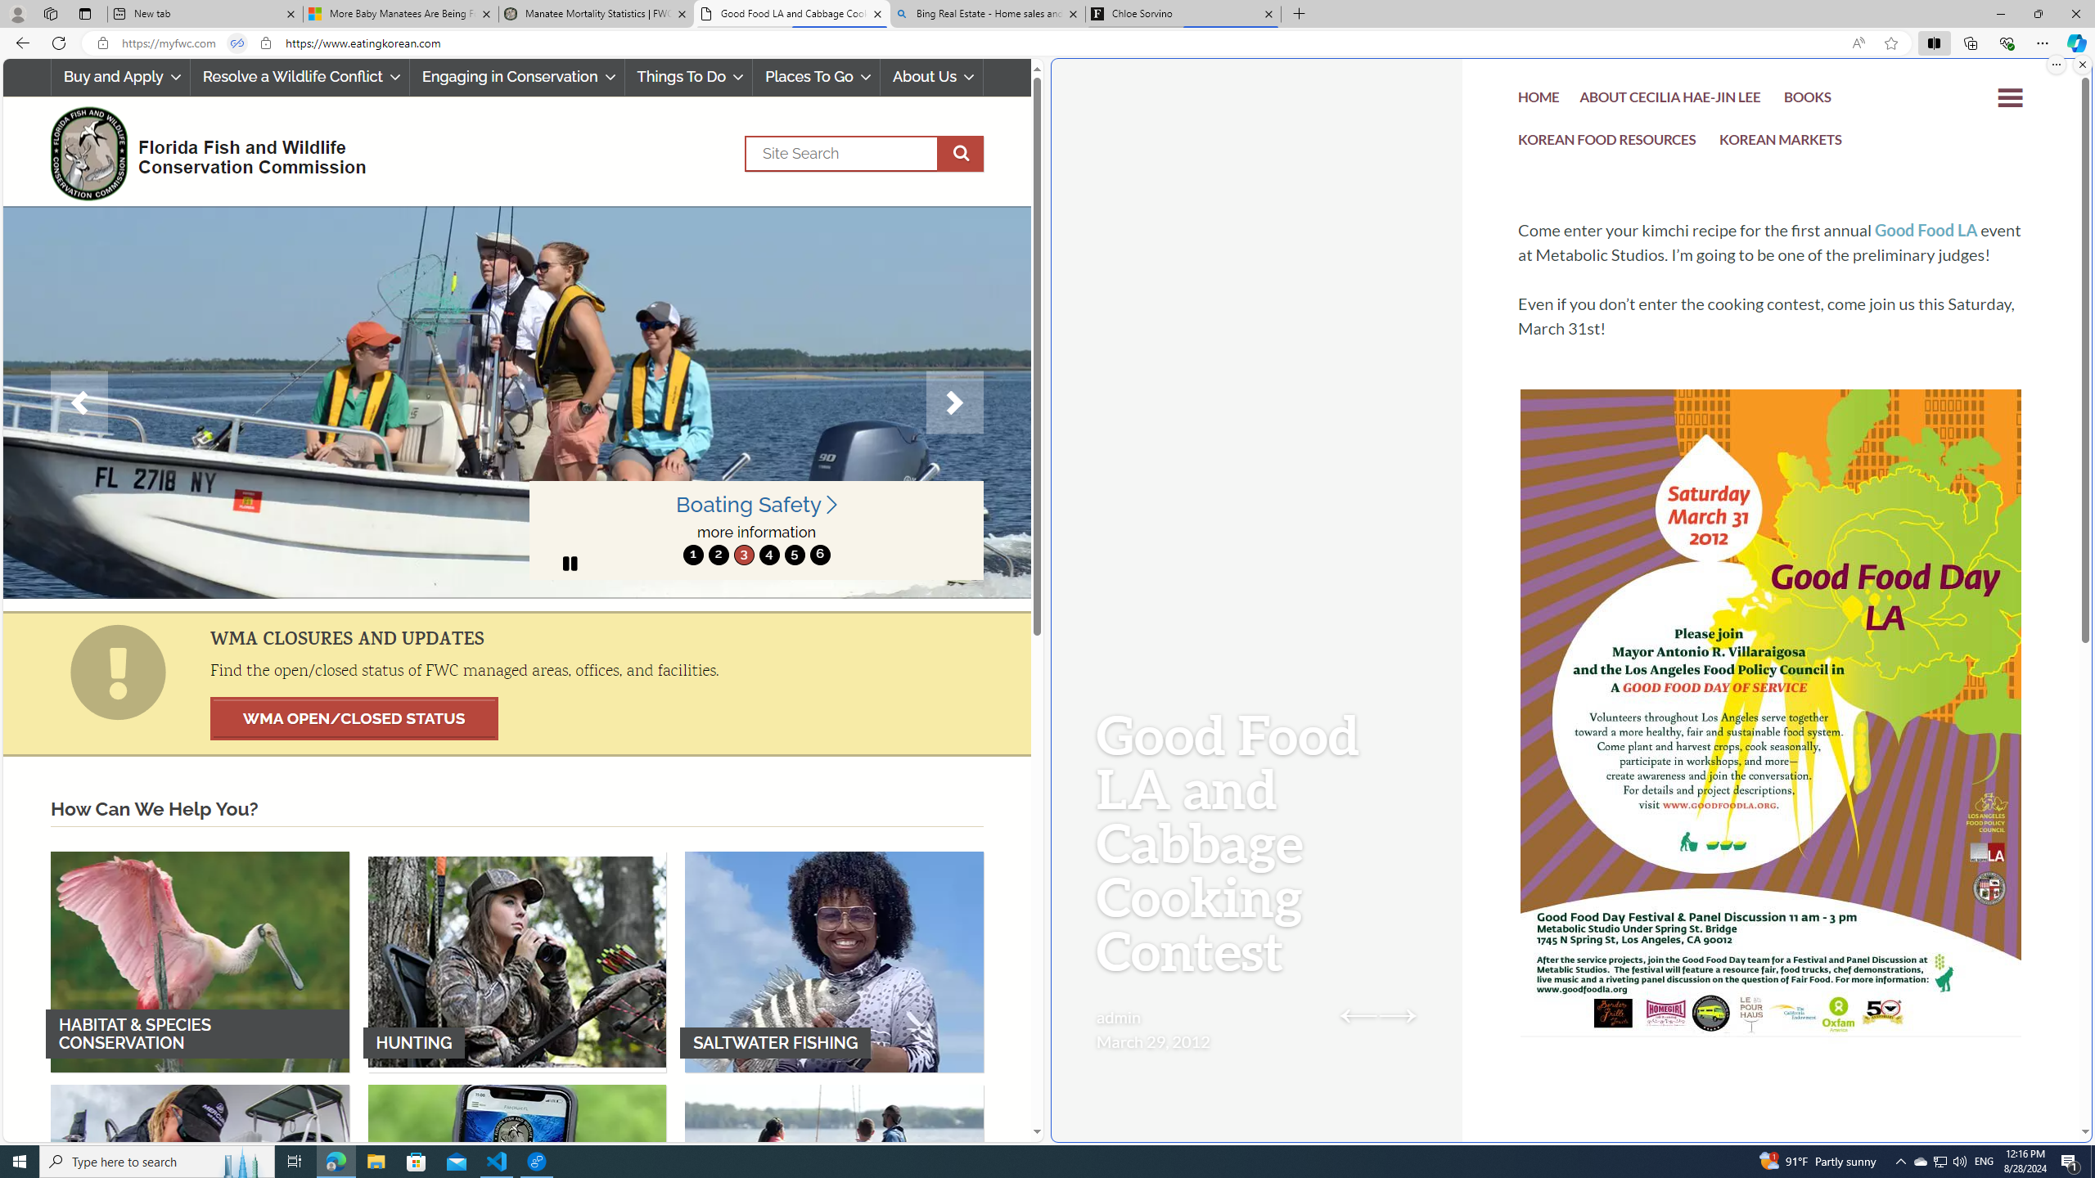 The height and width of the screenshot is (1178, 2095). What do you see at coordinates (719, 555) in the screenshot?
I see `2` at bounding box center [719, 555].